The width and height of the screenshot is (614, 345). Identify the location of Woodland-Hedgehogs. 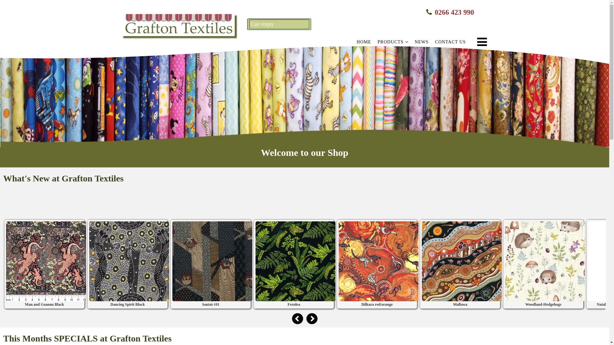
(545, 261).